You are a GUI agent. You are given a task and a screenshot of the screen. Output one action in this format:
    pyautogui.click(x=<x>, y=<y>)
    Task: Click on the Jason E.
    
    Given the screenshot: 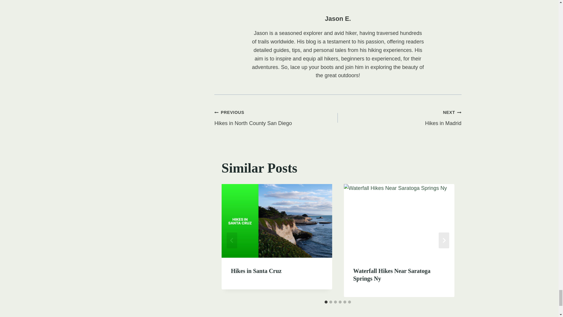 What is the action you would take?
    pyautogui.click(x=338, y=18)
    